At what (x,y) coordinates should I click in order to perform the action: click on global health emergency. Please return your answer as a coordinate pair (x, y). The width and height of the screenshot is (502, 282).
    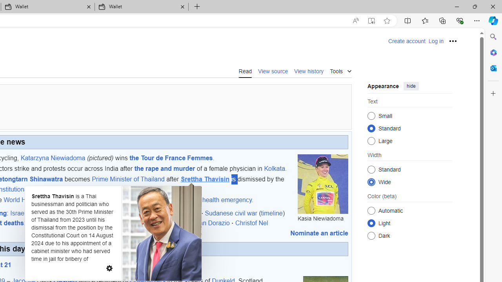
    Looking at the image, I should click on (218, 200).